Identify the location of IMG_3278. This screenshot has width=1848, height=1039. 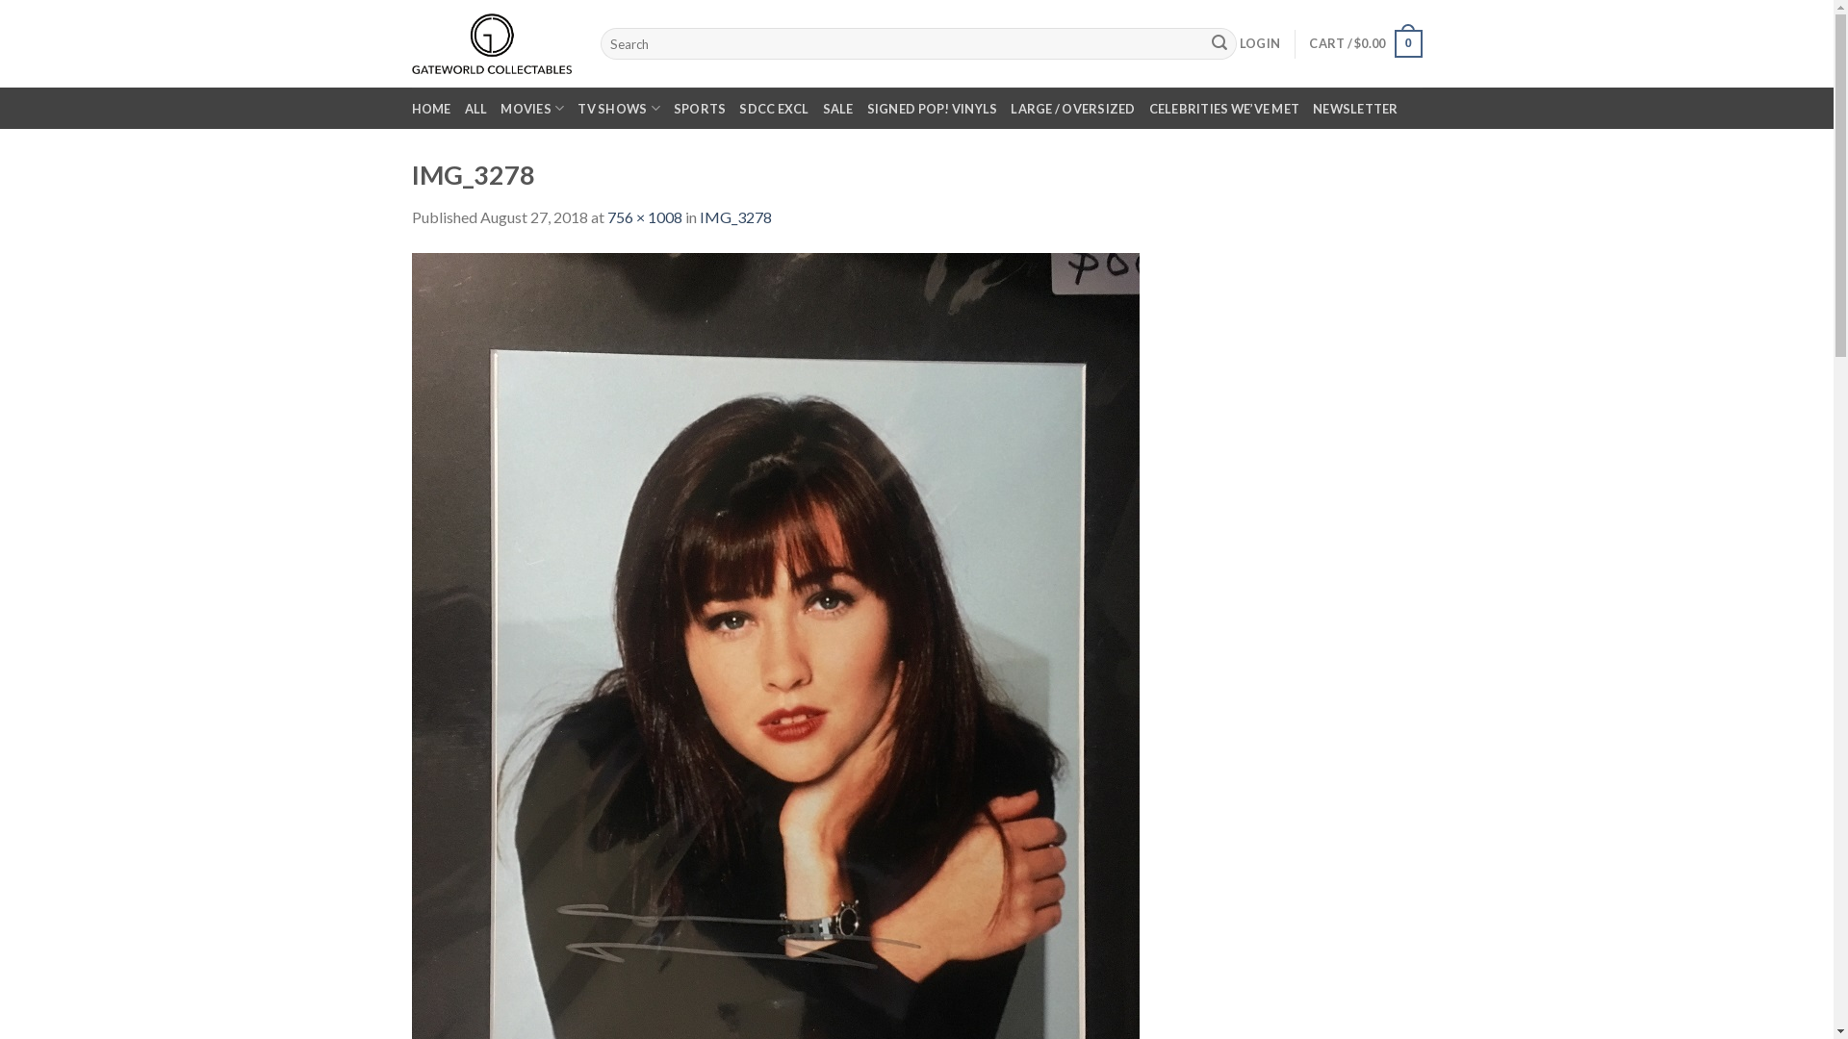
(776, 735).